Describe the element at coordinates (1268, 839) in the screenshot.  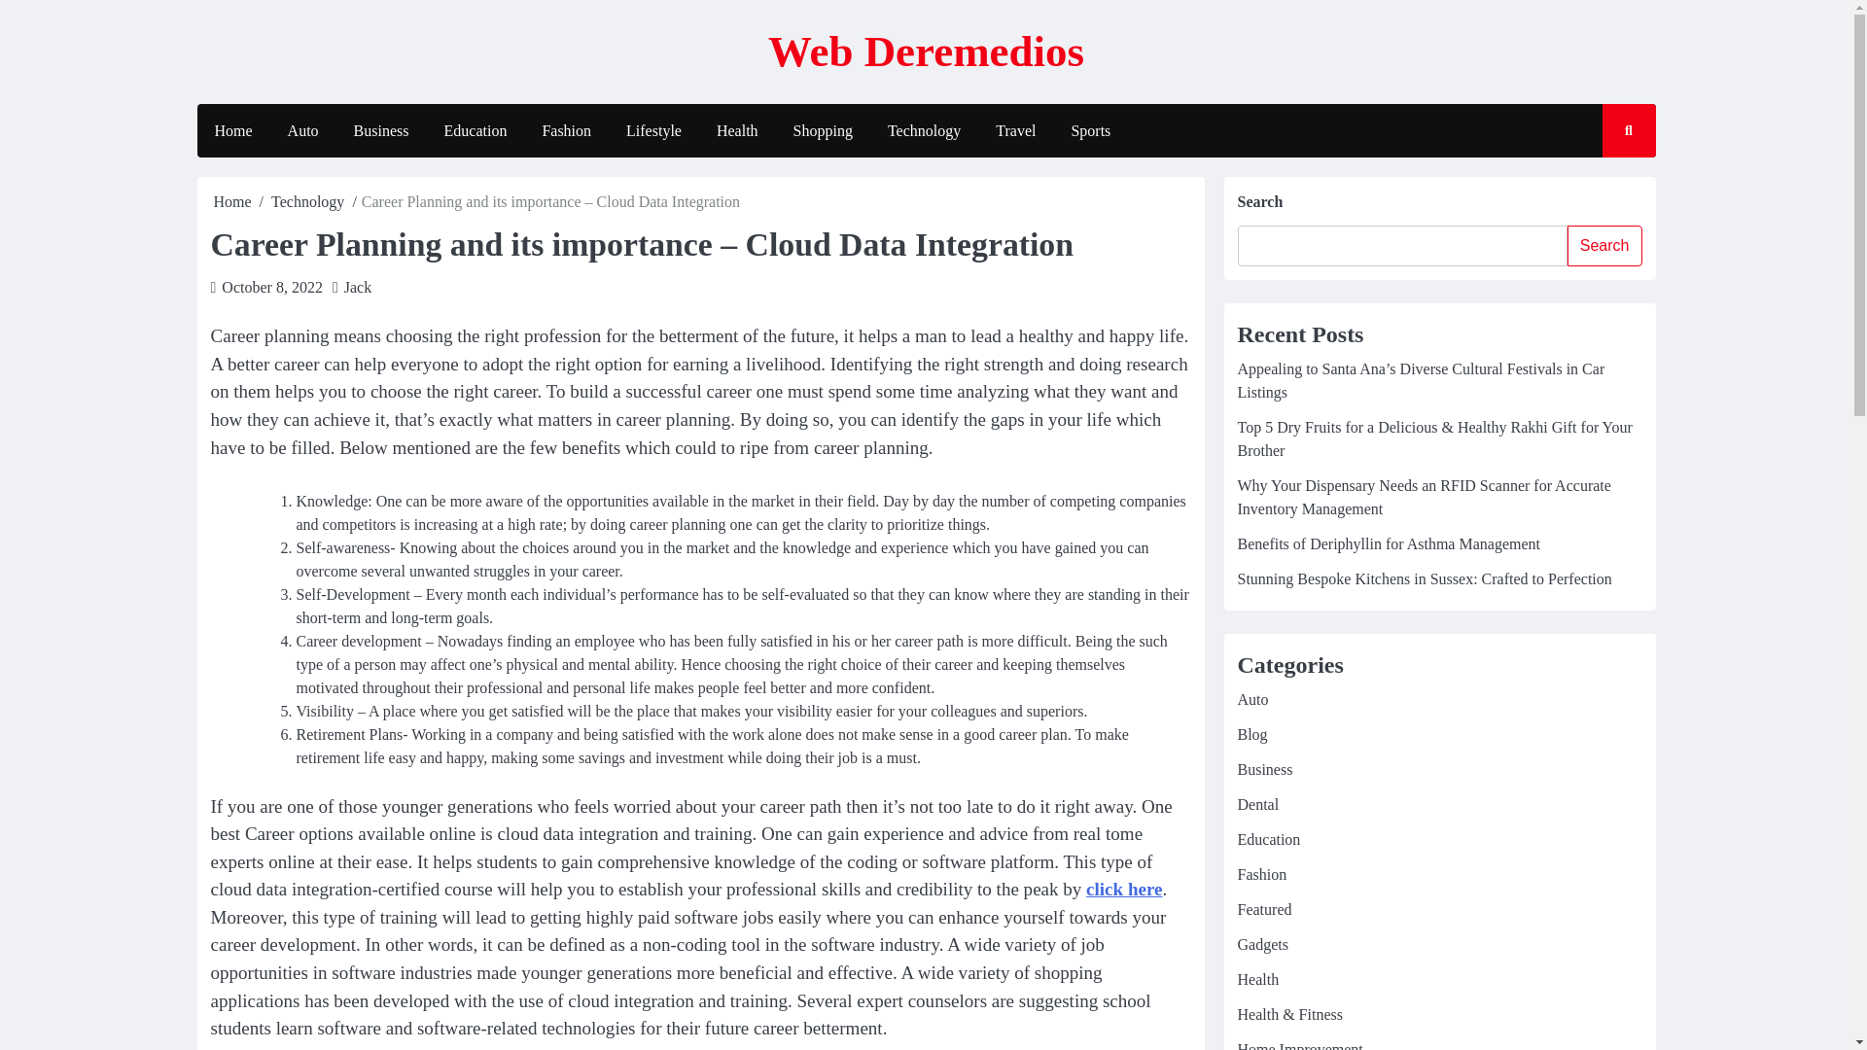
I see `Education` at that location.